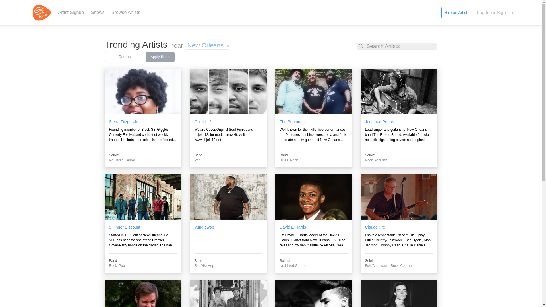 This screenshot has width=546, height=307. Describe the element at coordinates (126, 12) in the screenshot. I see `Artists` at that location.